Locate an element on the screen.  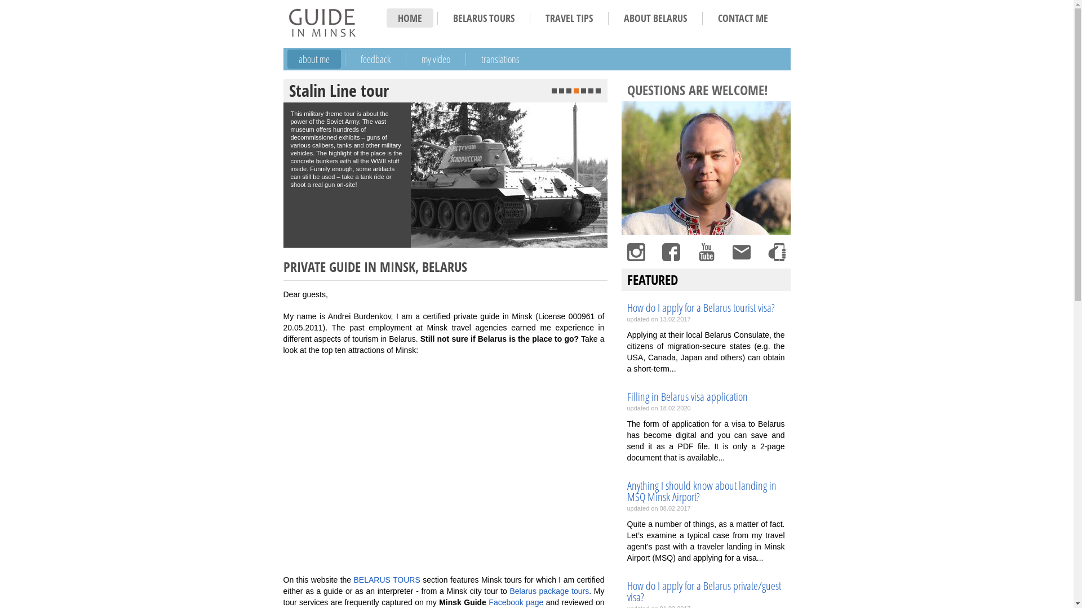
Facebook page is located at coordinates (516, 602).